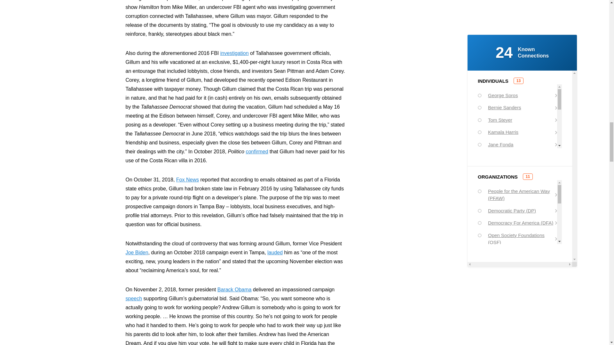  Describe the element at coordinates (234, 289) in the screenshot. I see `Barack Obama` at that location.